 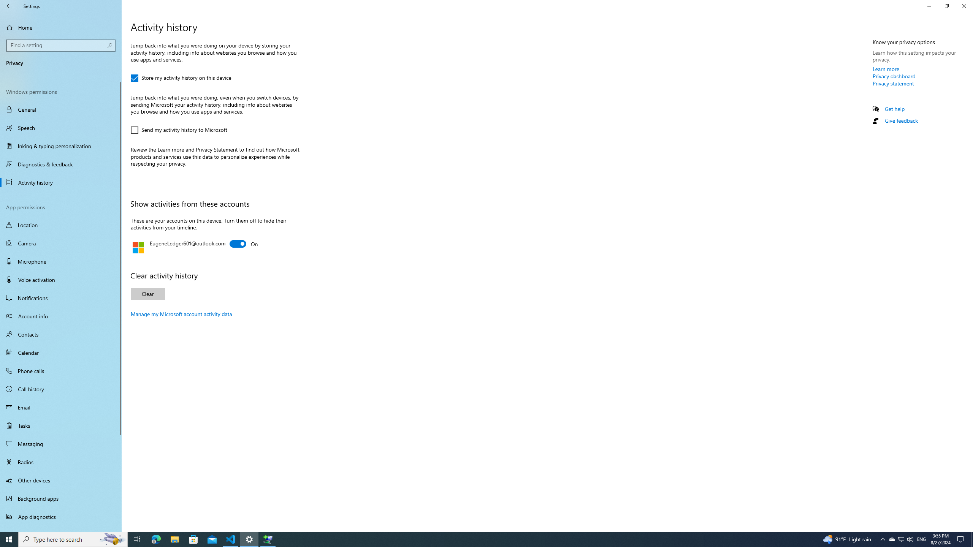 What do you see at coordinates (61, 128) in the screenshot?
I see `Speech` at bounding box center [61, 128].